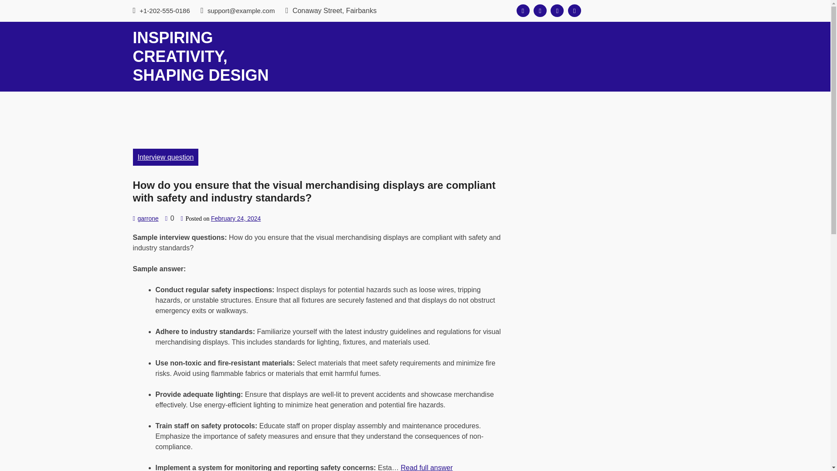 Image resolution: width=837 pixels, height=471 pixels. What do you see at coordinates (201, 56) in the screenshot?
I see `INSPIRING CREATIVITY, SHAPING DESIGN` at bounding box center [201, 56].